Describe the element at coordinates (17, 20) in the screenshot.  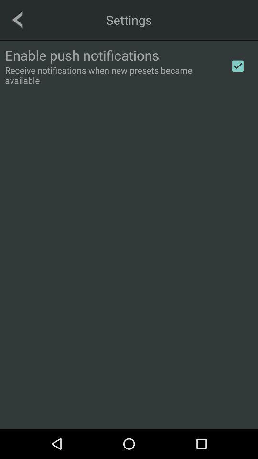
I see `press the icon next to the settings item` at that location.